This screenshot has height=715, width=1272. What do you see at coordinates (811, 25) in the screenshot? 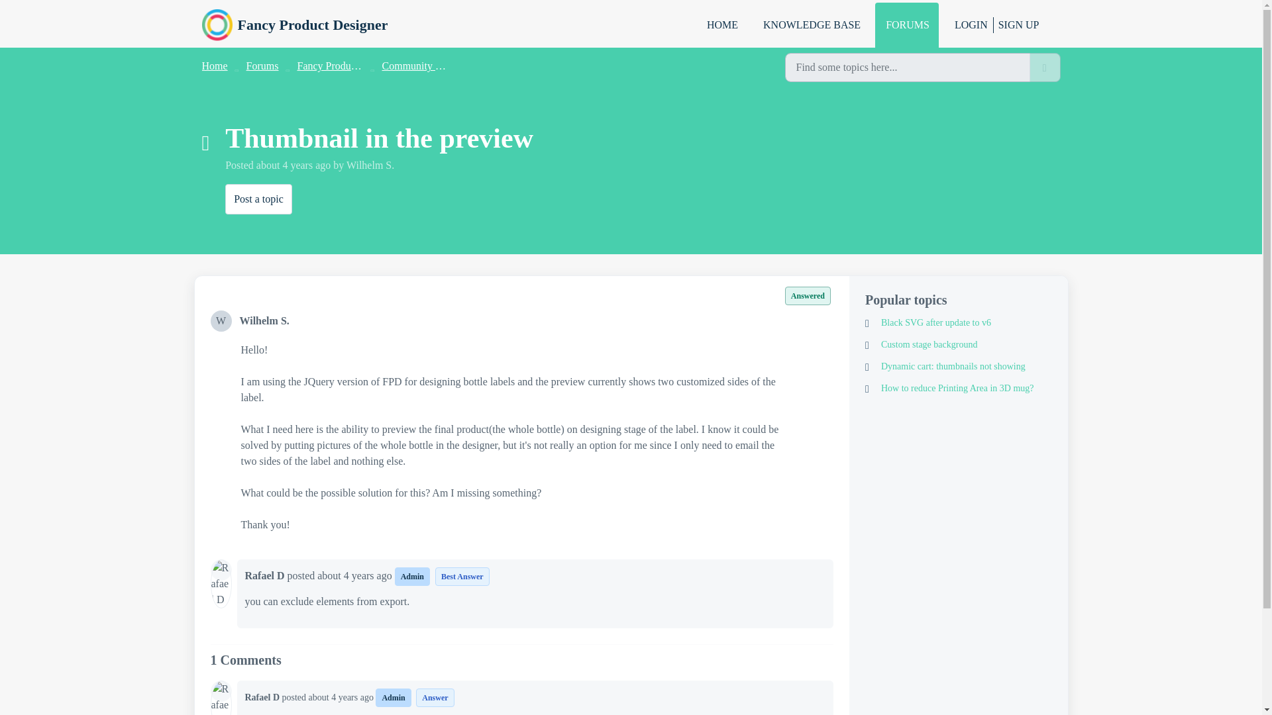
I see `KNOWLEDGE BASE` at bounding box center [811, 25].